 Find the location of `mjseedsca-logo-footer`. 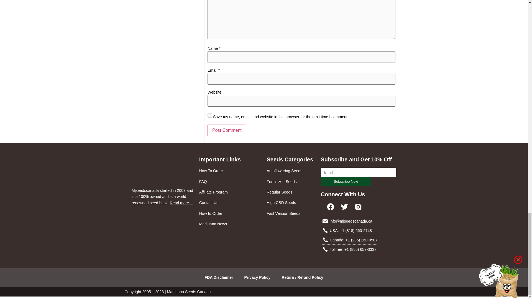

mjseedsca-logo-footer is located at coordinates (153, 170).